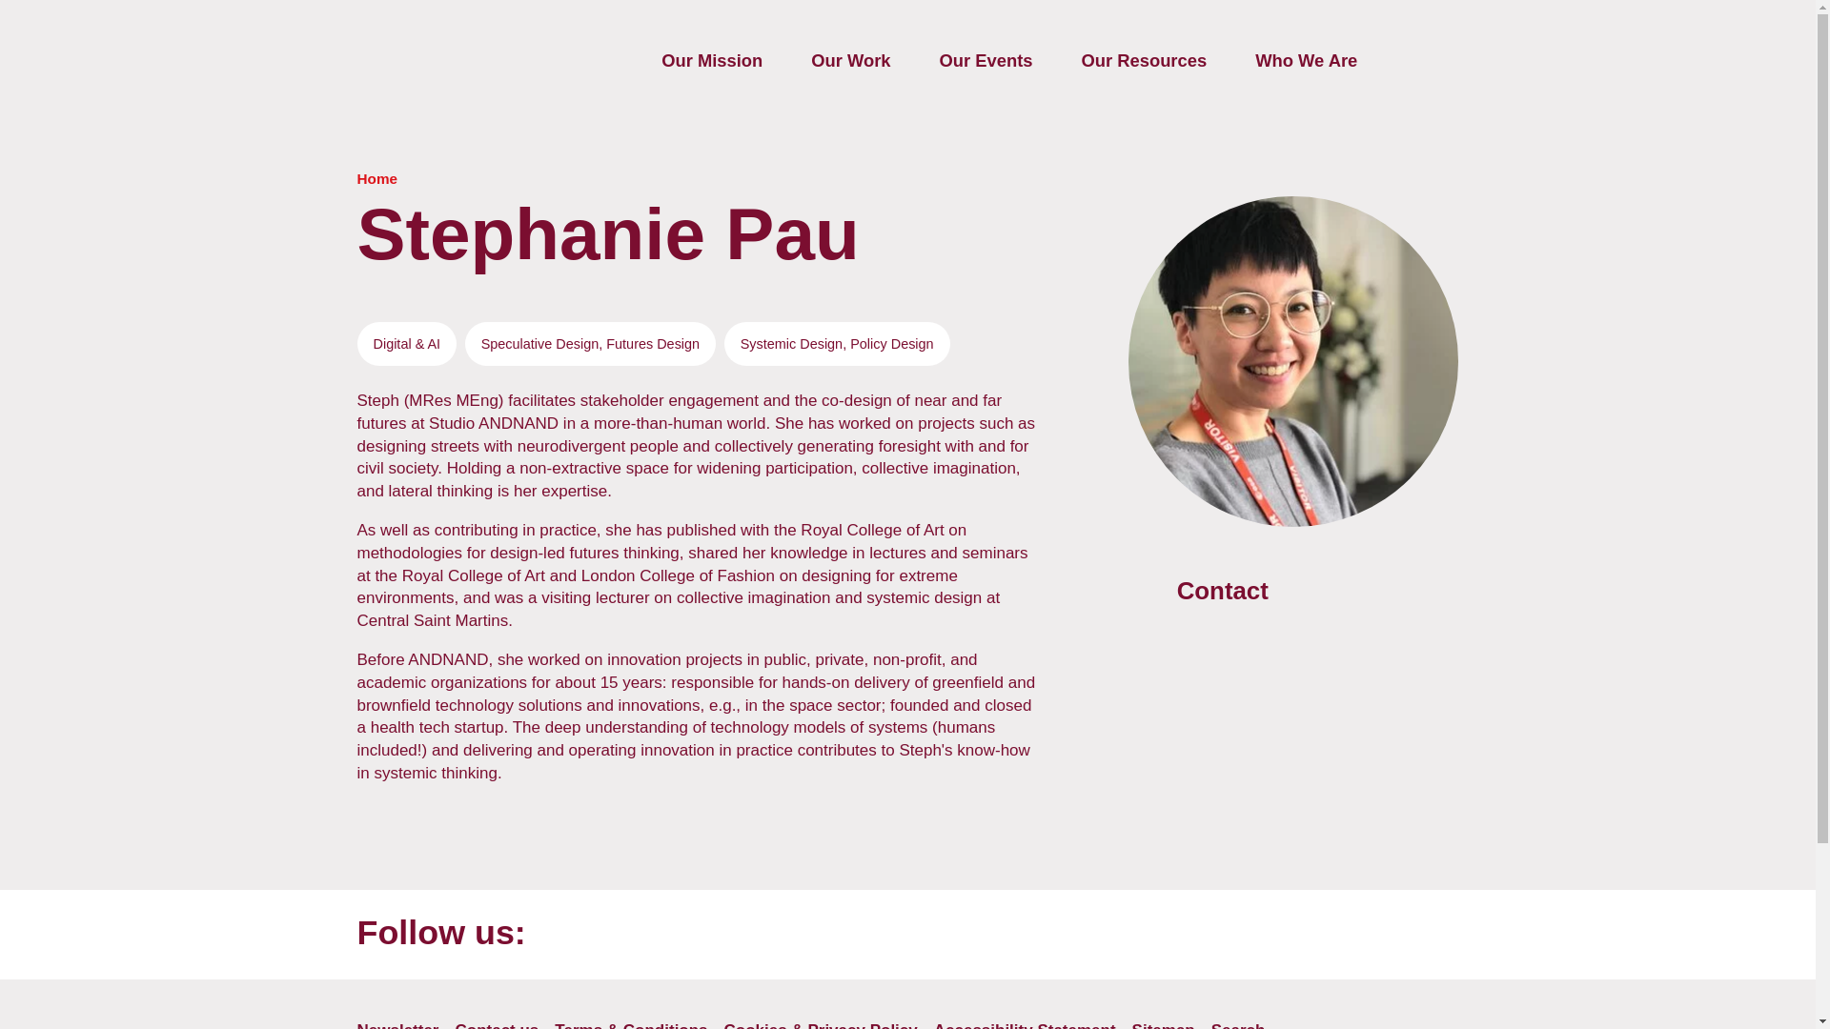  I want to click on Our Mission, so click(711, 61).